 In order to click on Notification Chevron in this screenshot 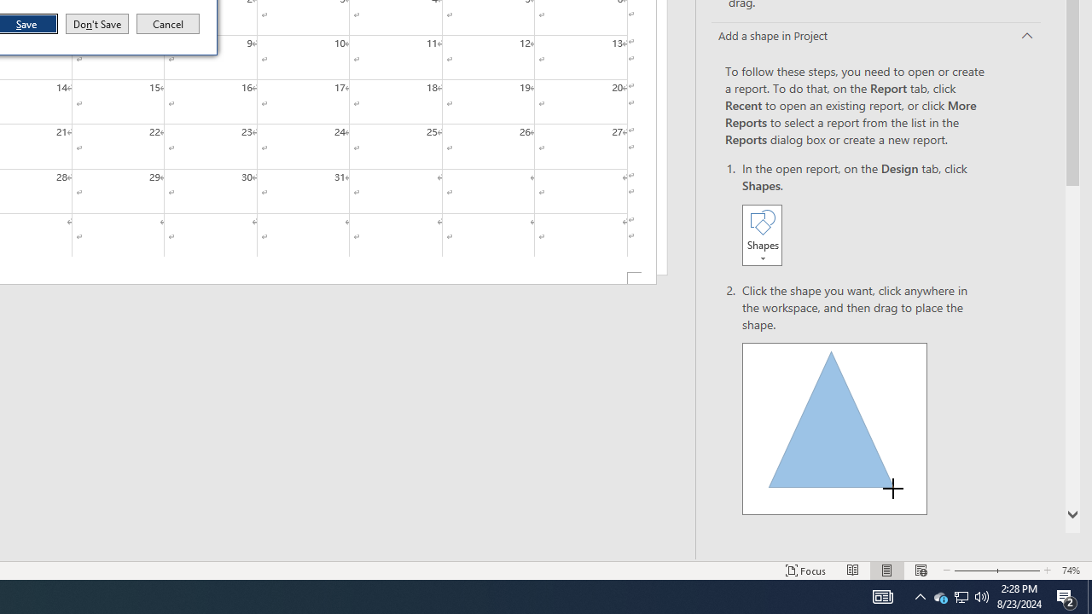, I will do `click(97, 24)`.